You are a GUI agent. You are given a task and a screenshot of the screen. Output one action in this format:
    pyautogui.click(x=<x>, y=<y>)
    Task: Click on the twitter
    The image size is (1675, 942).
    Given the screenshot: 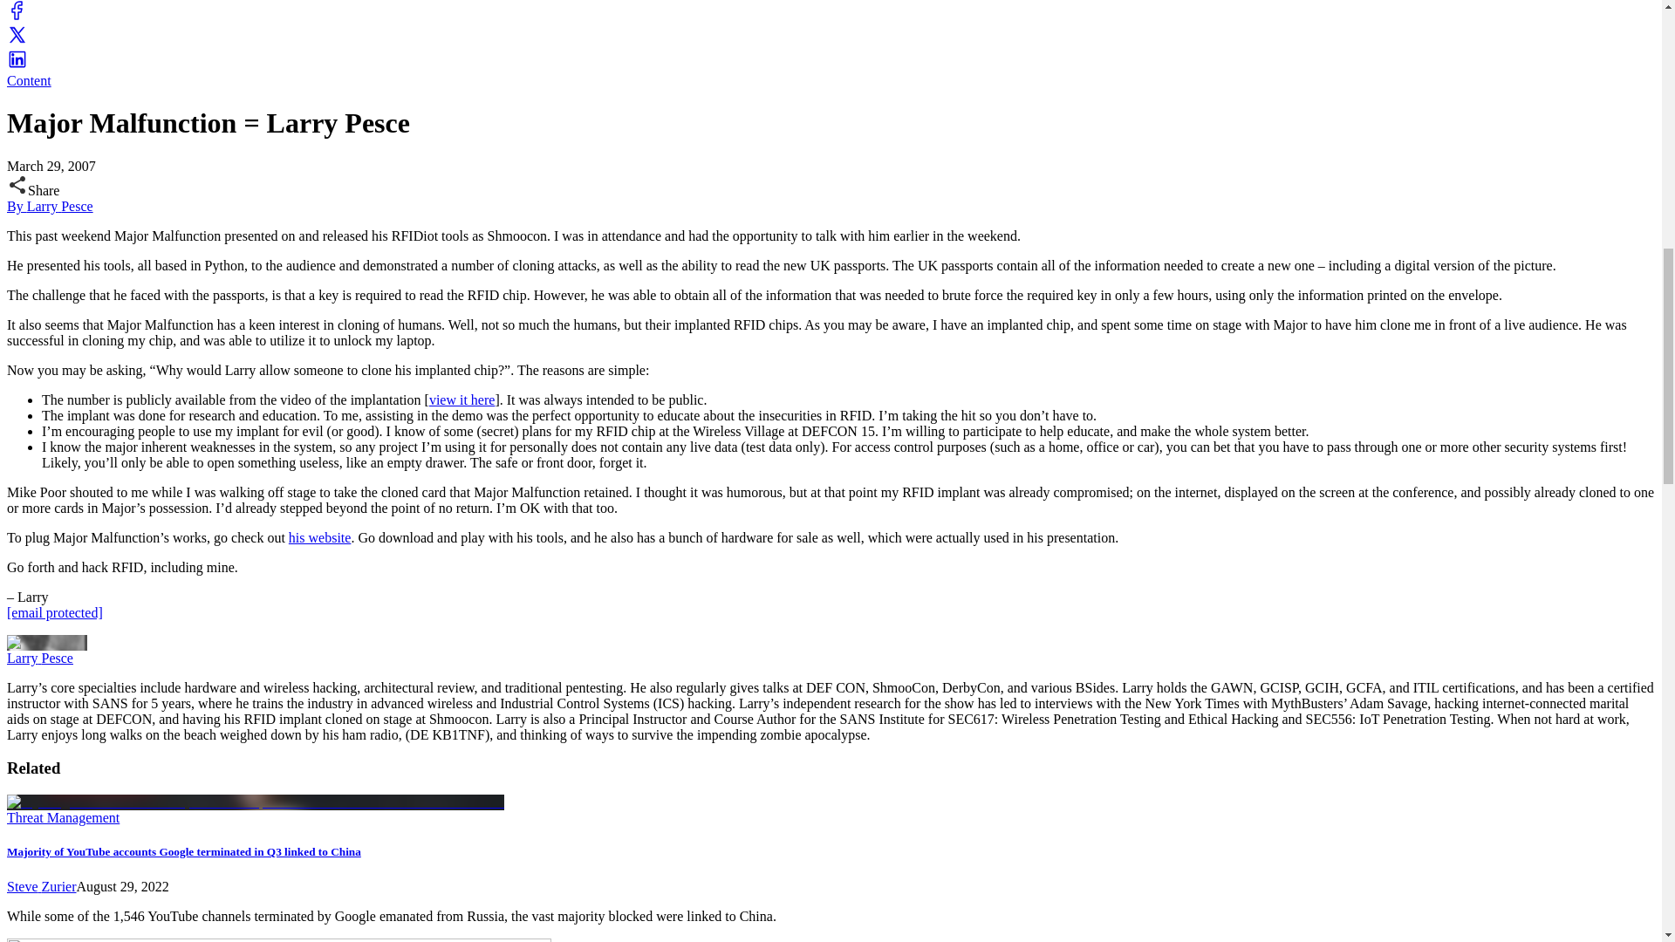 What is the action you would take?
    pyautogui.click(x=17, y=40)
    